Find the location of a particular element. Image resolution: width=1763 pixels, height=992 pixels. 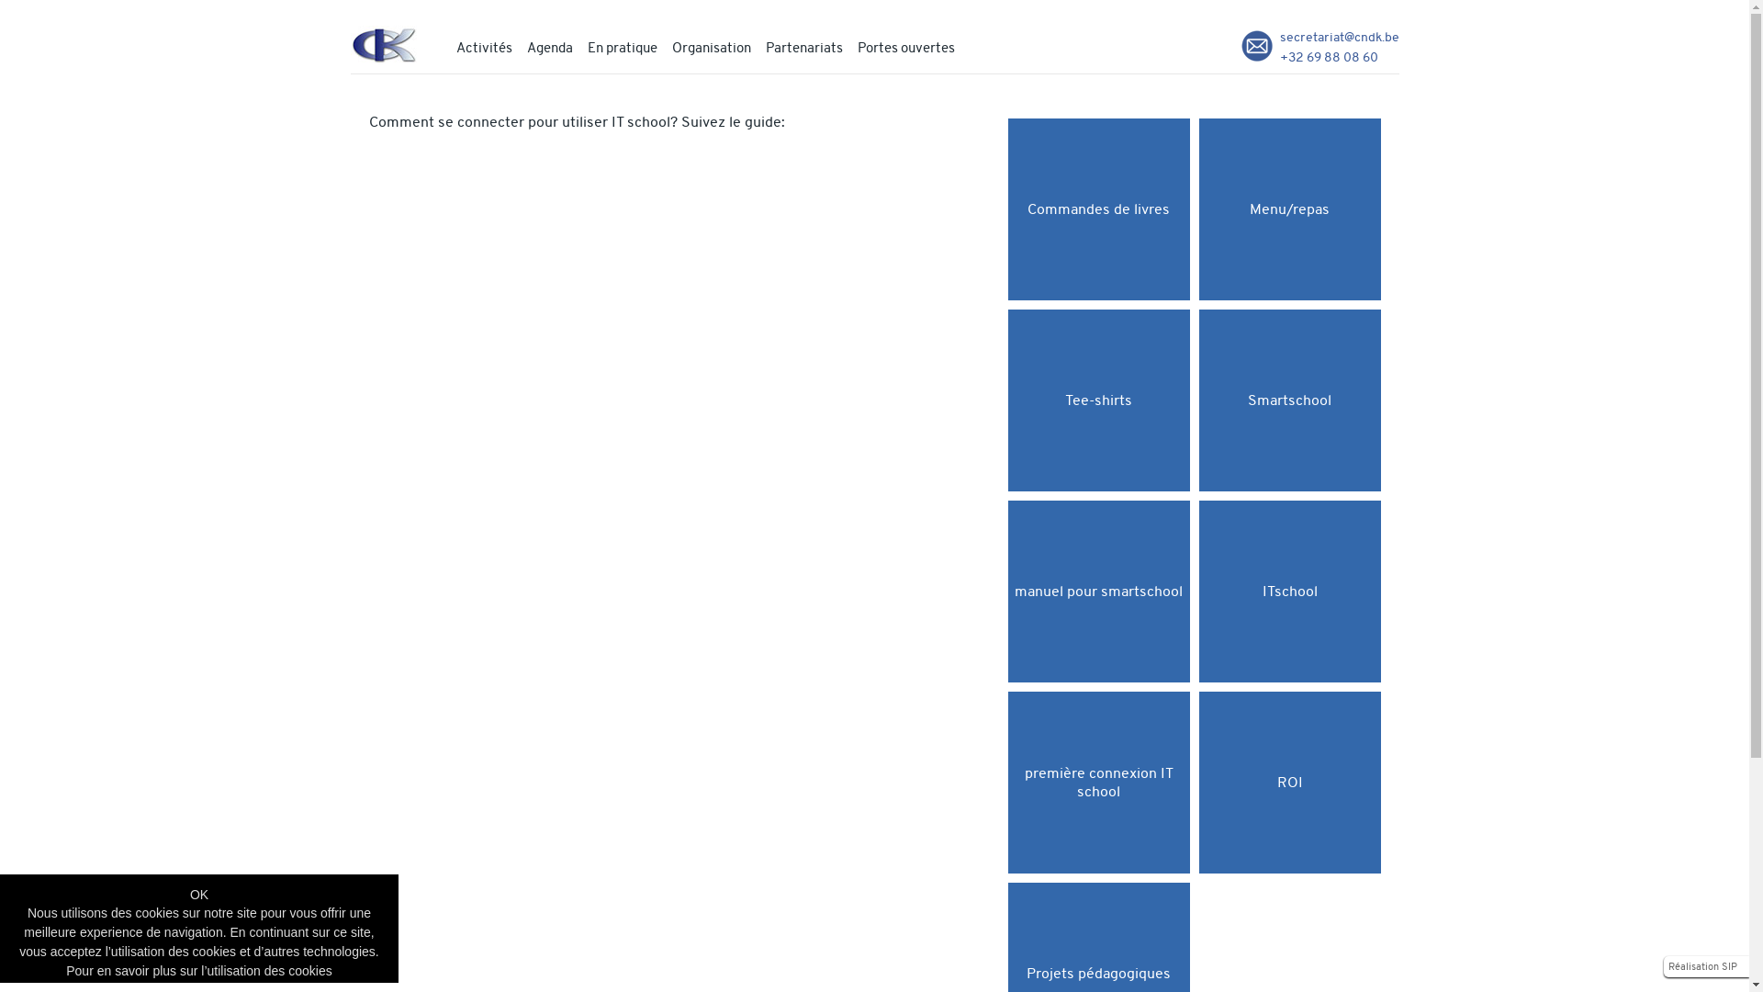

ROI is located at coordinates (1290, 783).